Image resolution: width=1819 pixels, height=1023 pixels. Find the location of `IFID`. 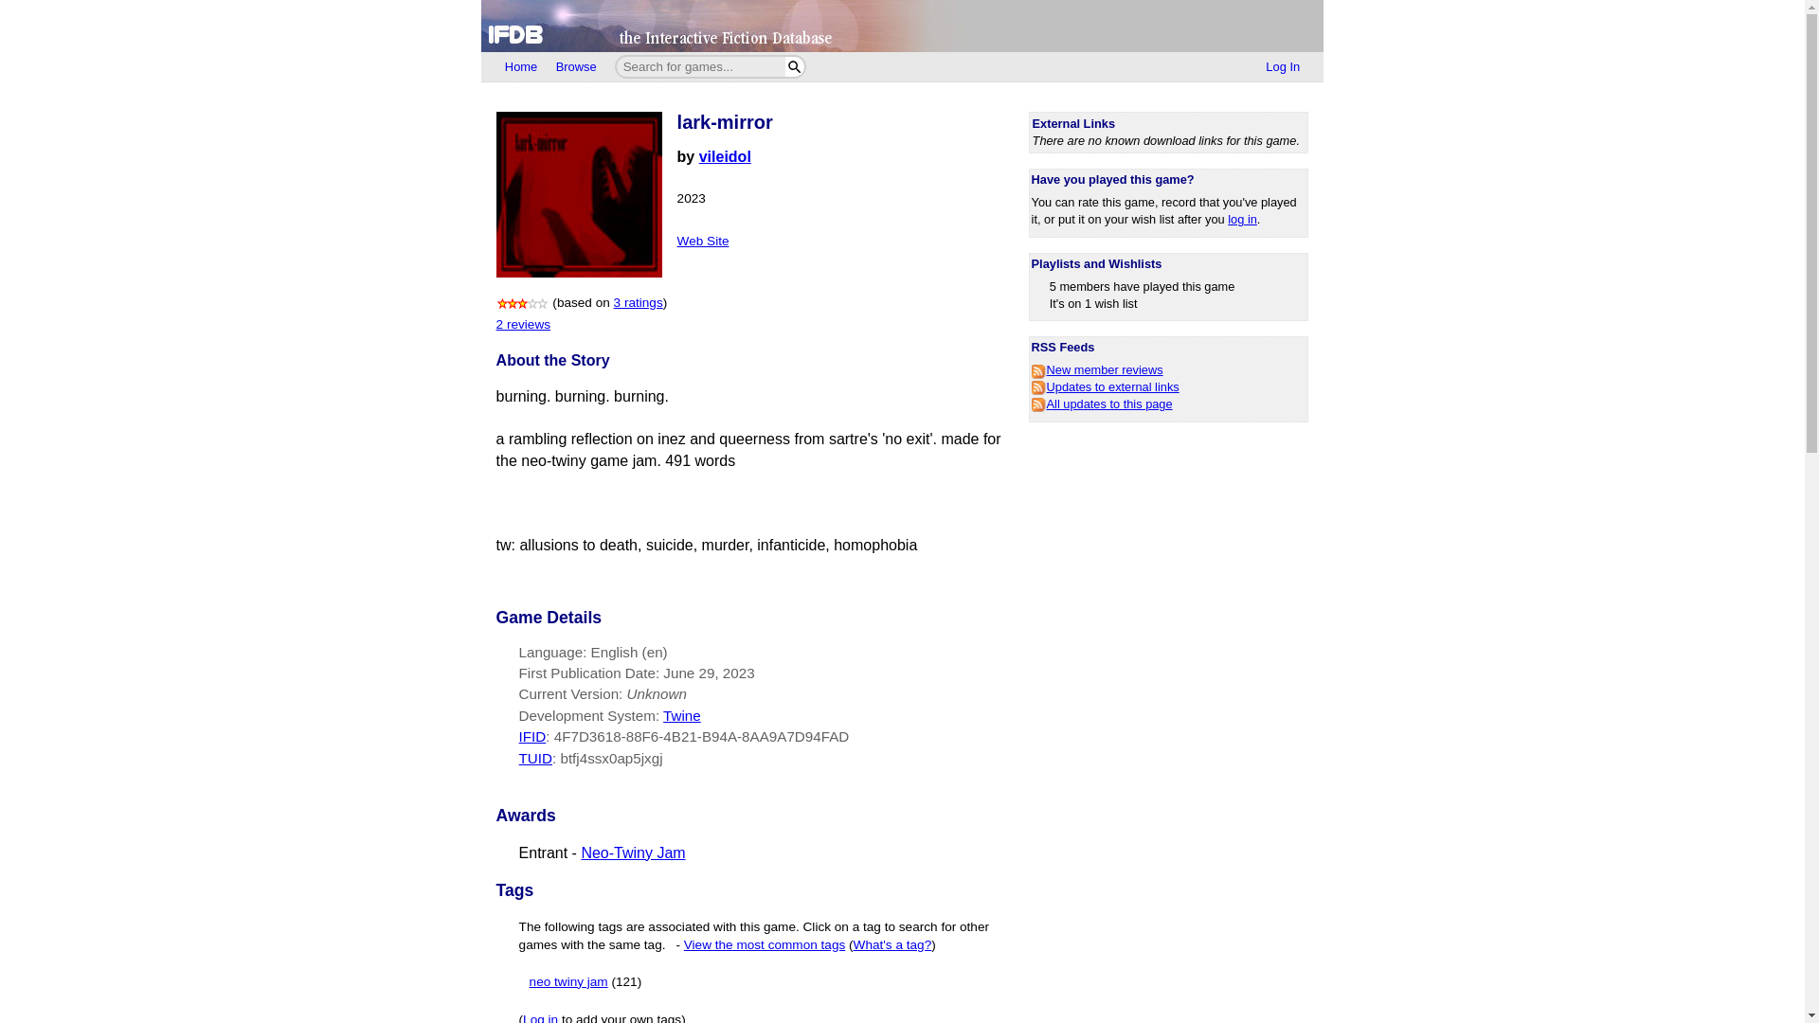

IFID is located at coordinates (532, 736).